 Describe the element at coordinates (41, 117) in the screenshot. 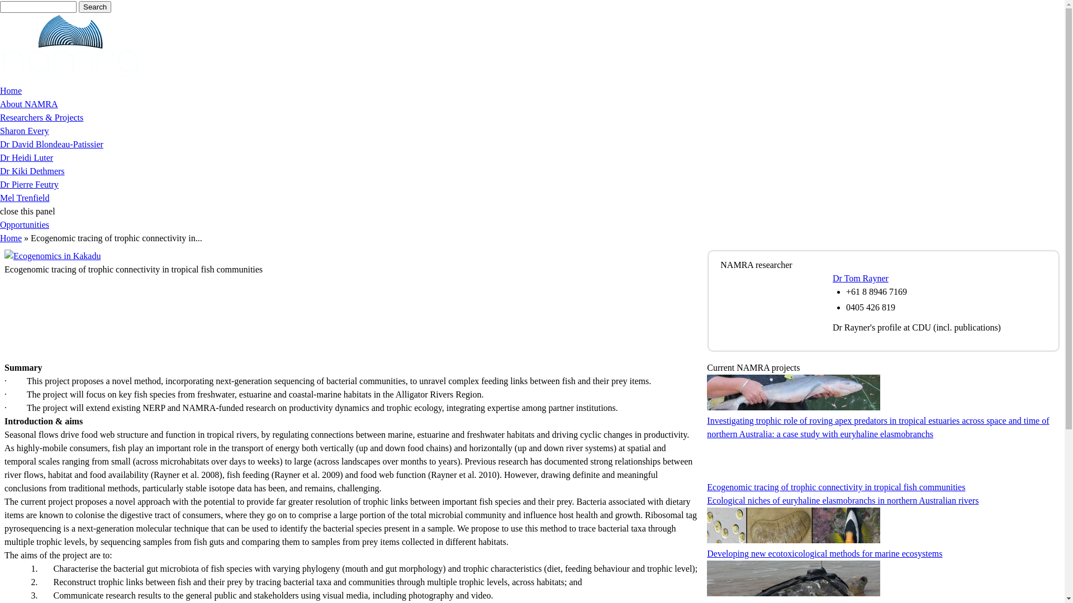

I see `Researchers & Projects` at that location.